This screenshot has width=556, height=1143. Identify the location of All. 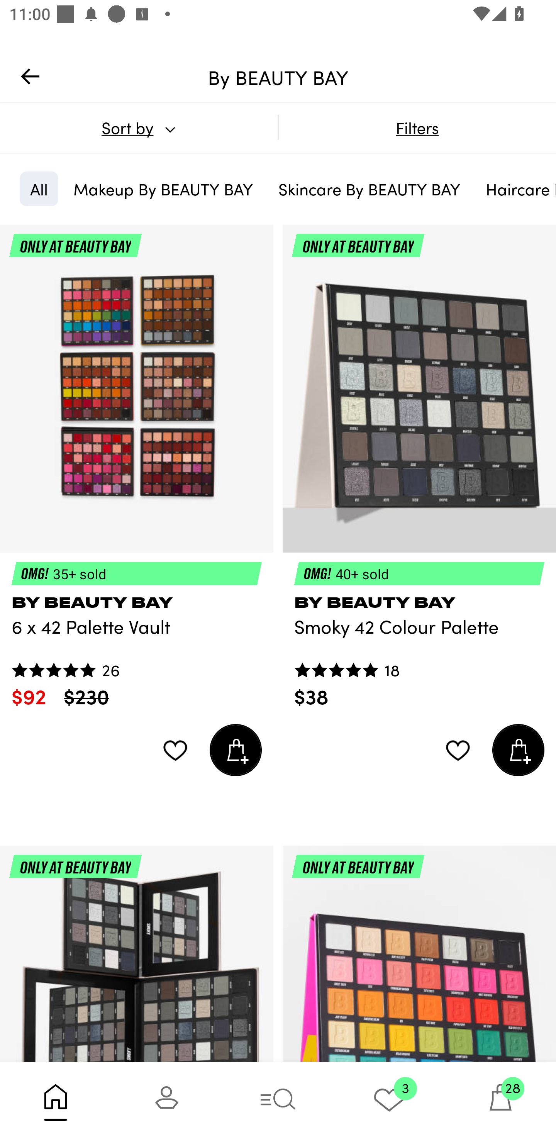
(39, 188).